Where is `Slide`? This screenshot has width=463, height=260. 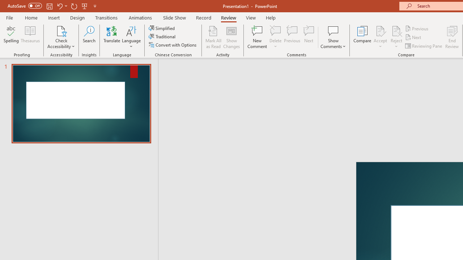 Slide is located at coordinates (81, 103).